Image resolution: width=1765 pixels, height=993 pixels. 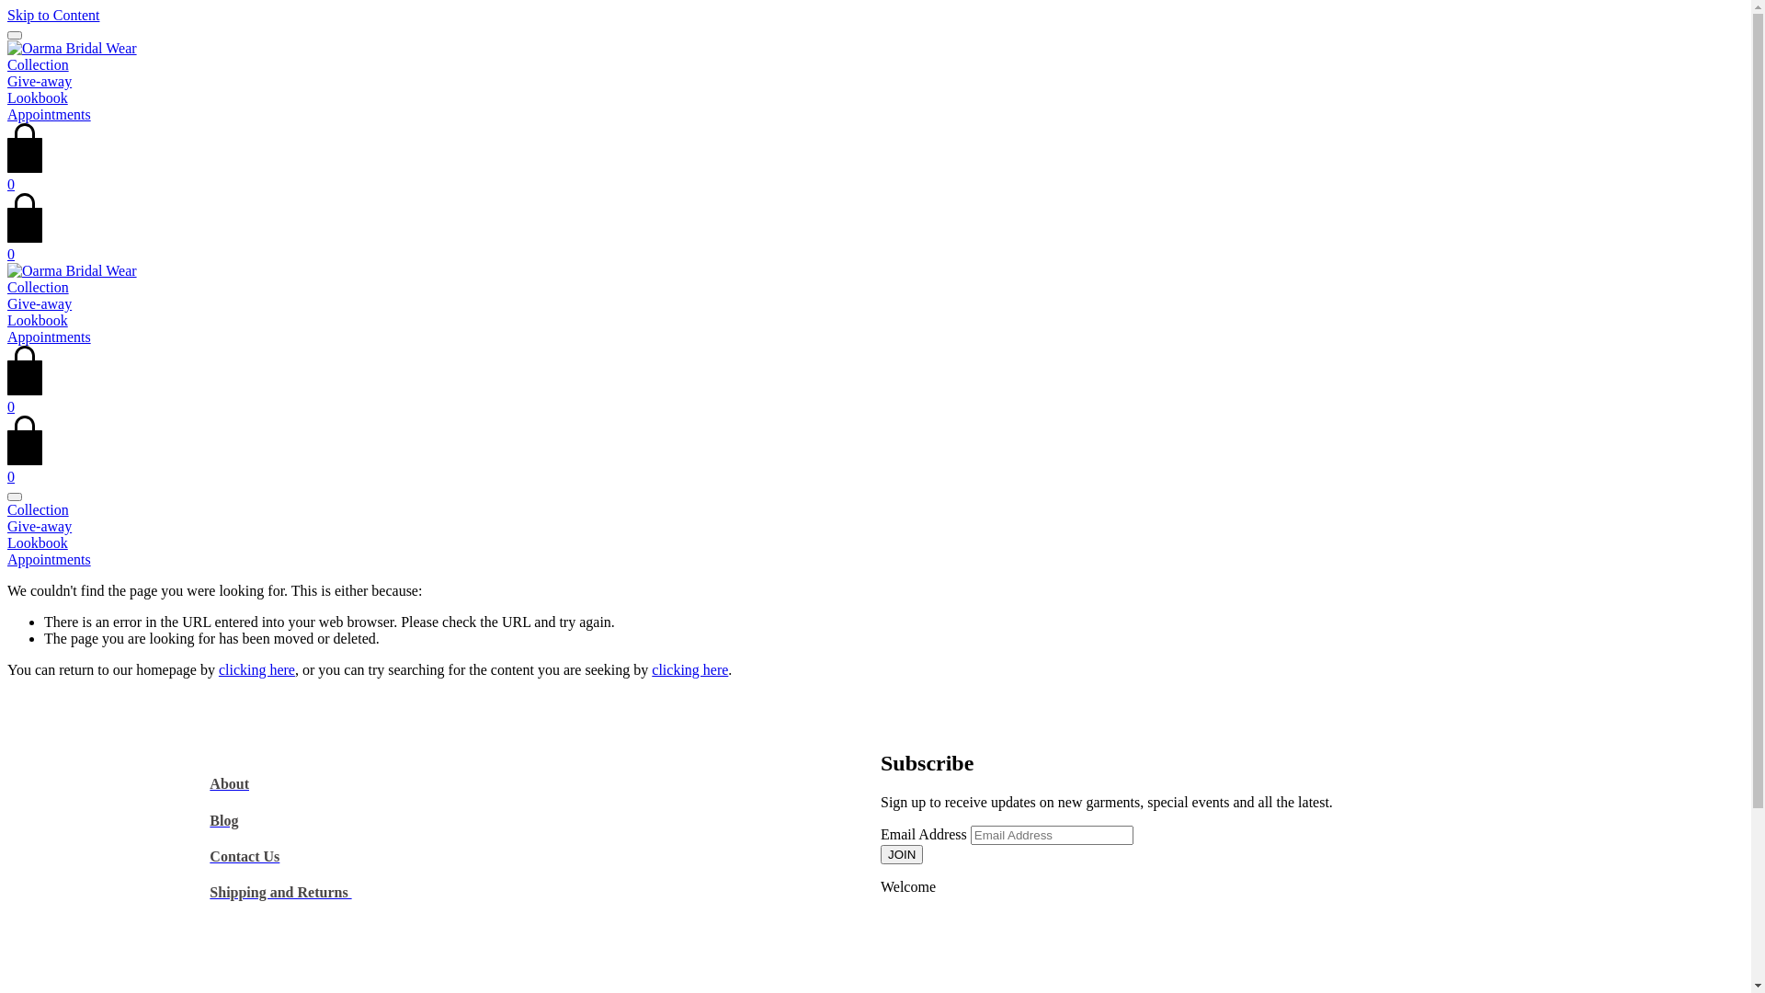 I want to click on Give-away, so click(x=40, y=81).